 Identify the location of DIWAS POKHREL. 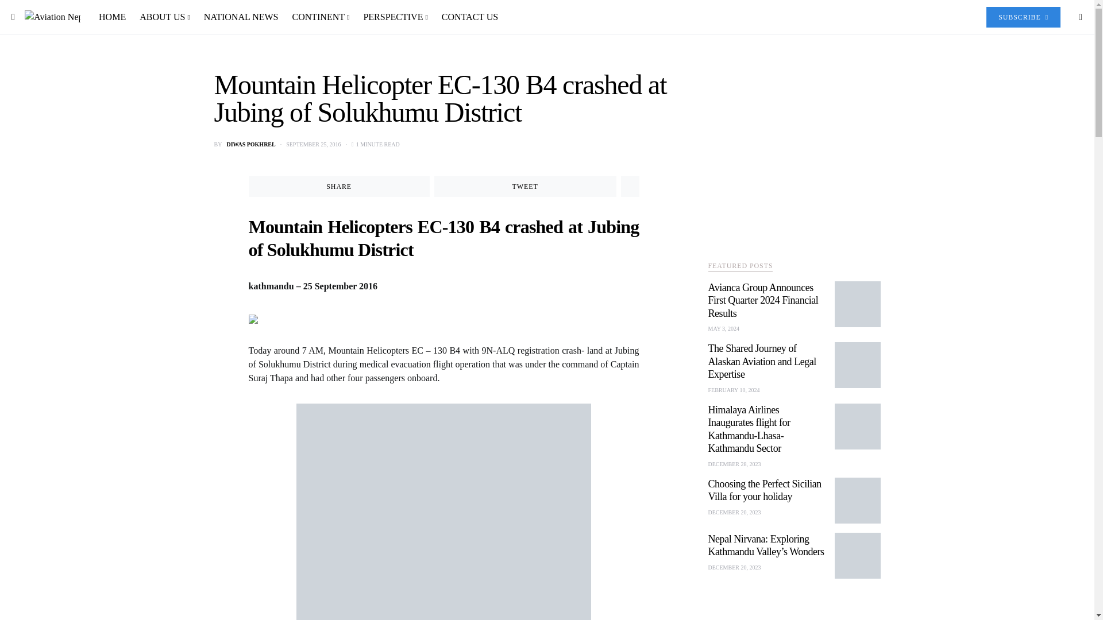
(250, 145).